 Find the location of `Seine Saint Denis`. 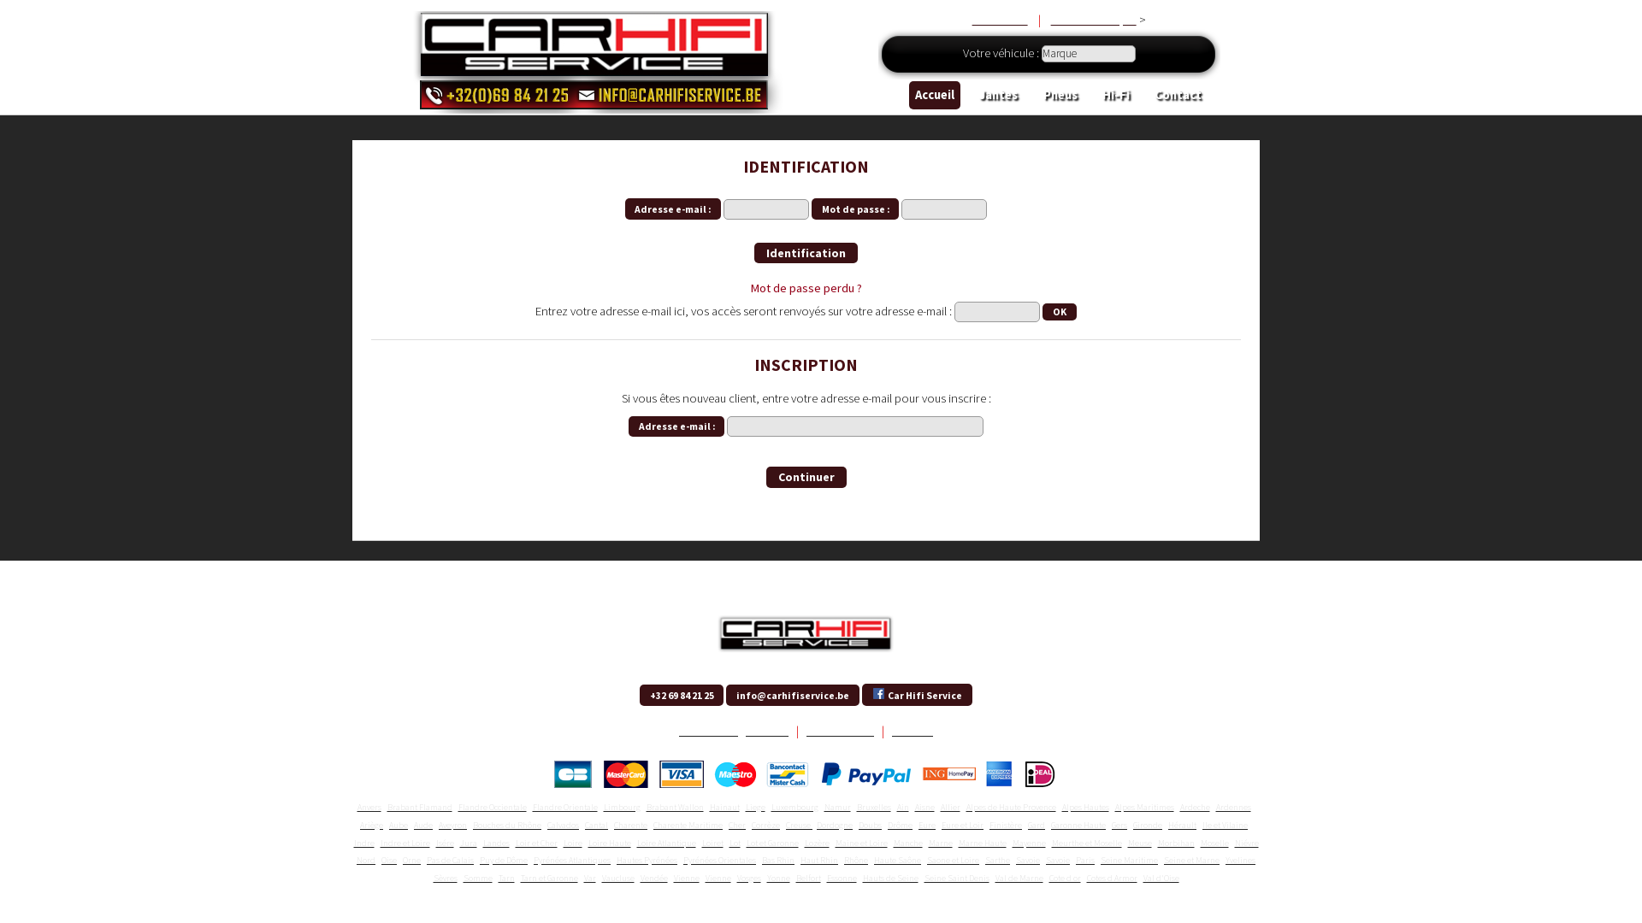

Seine Saint Denis is located at coordinates (956, 879).